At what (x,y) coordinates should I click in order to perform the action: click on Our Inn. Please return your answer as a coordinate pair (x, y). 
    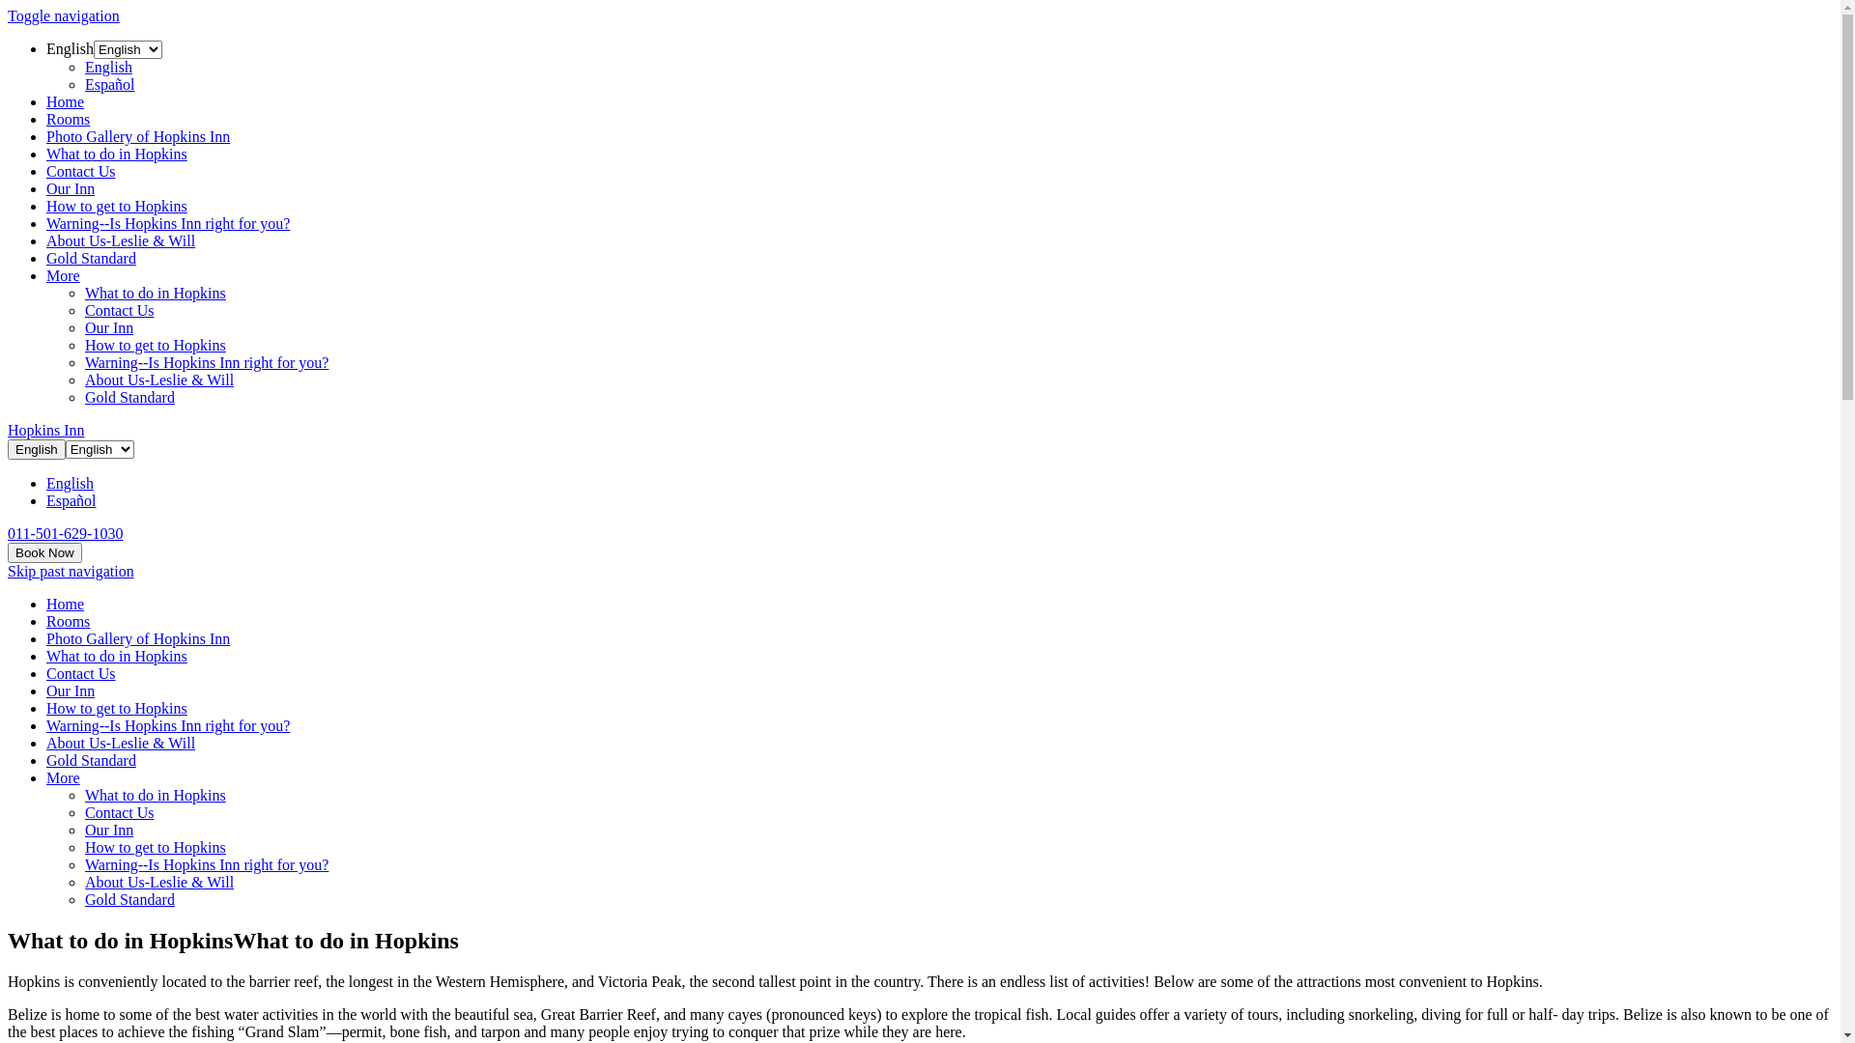
    Looking at the image, I should click on (71, 691).